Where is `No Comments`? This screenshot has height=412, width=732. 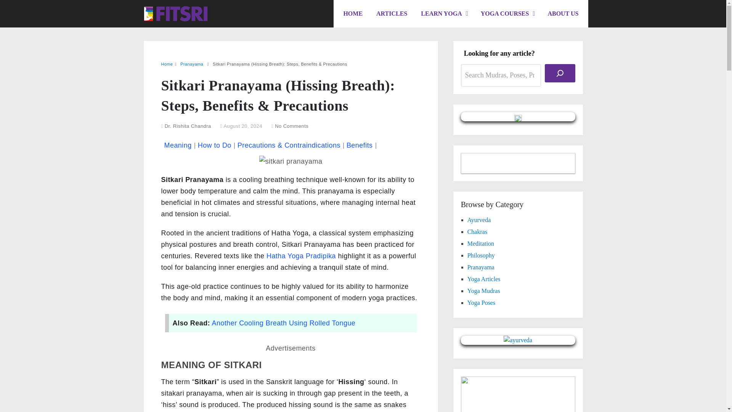
No Comments is located at coordinates (291, 126).